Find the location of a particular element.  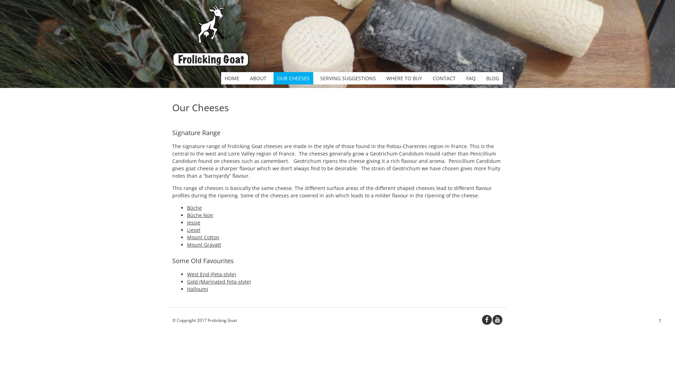

CONTACT is located at coordinates (444, 78).